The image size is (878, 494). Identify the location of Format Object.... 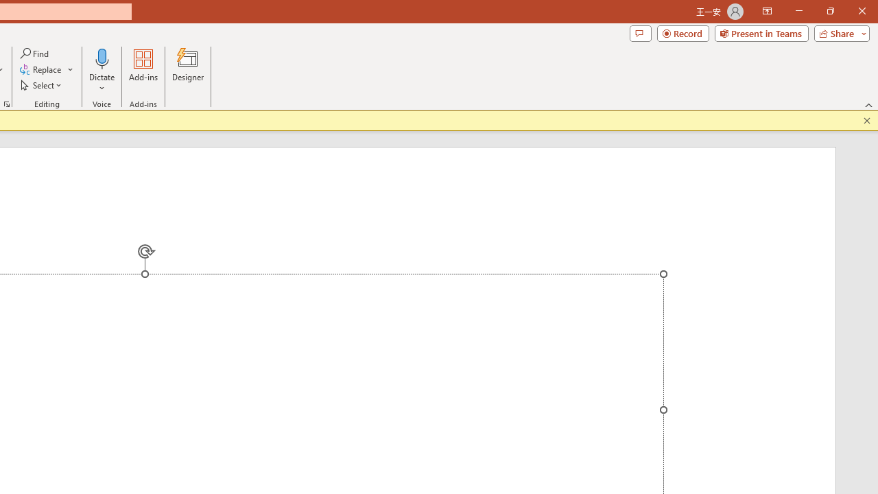
(7, 104).